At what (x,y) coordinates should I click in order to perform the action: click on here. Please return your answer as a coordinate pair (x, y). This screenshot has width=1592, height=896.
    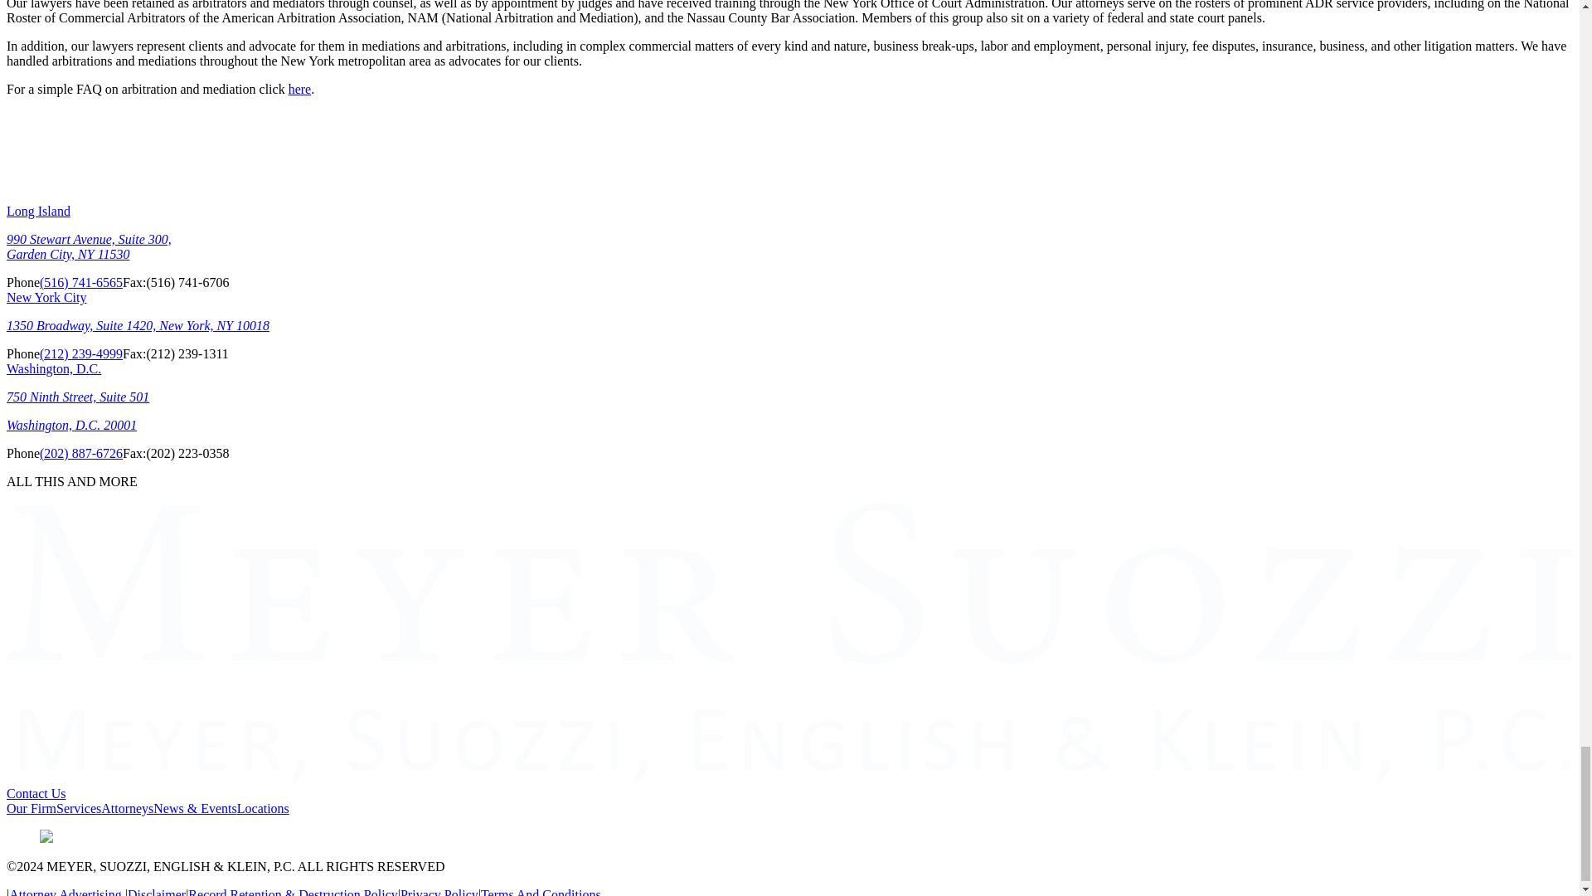
    Looking at the image, I should click on (300, 89).